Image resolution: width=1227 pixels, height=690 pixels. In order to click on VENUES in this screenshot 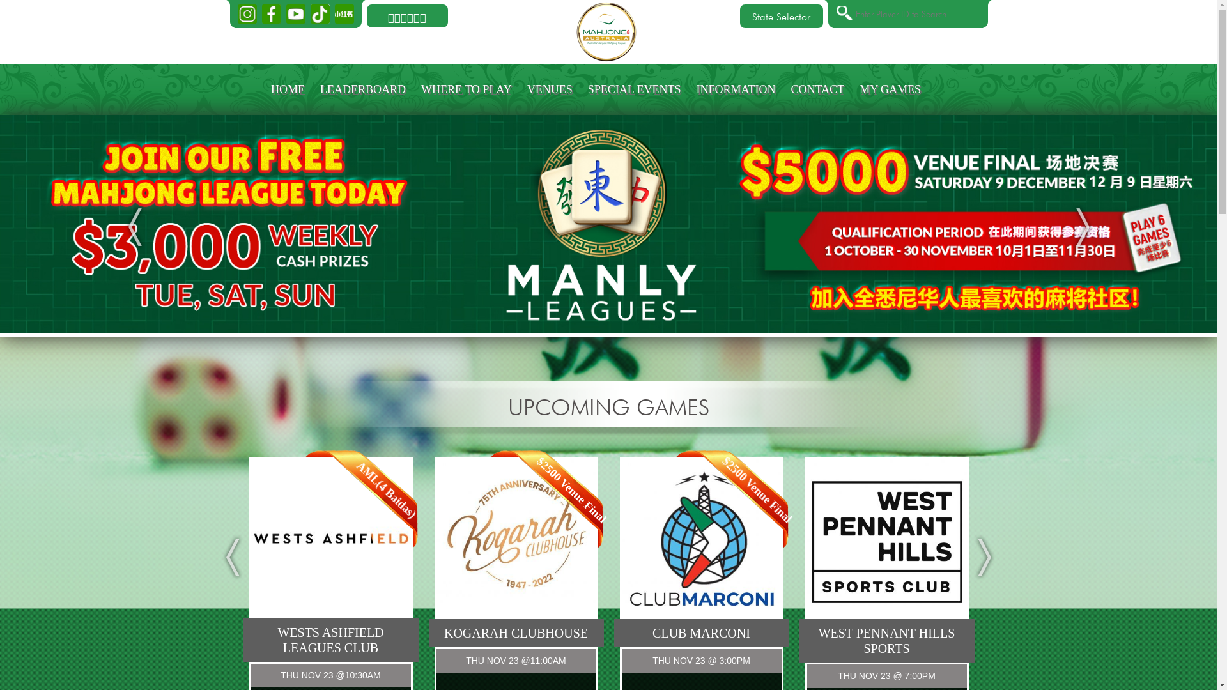, I will do `click(550, 89)`.